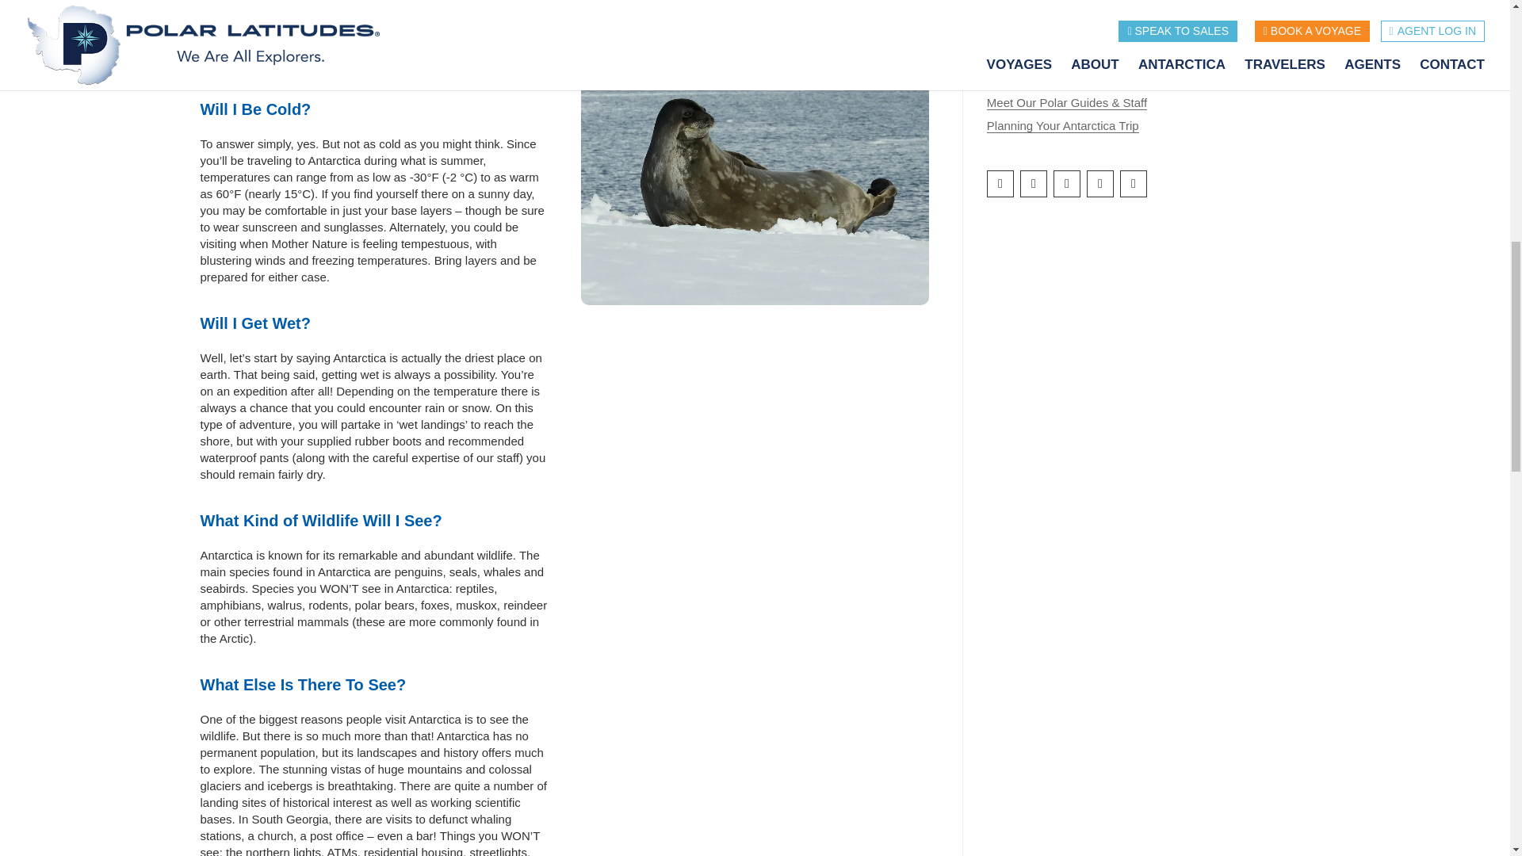  What do you see at coordinates (1067, 184) in the screenshot?
I see `Follow on X` at bounding box center [1067, 184].